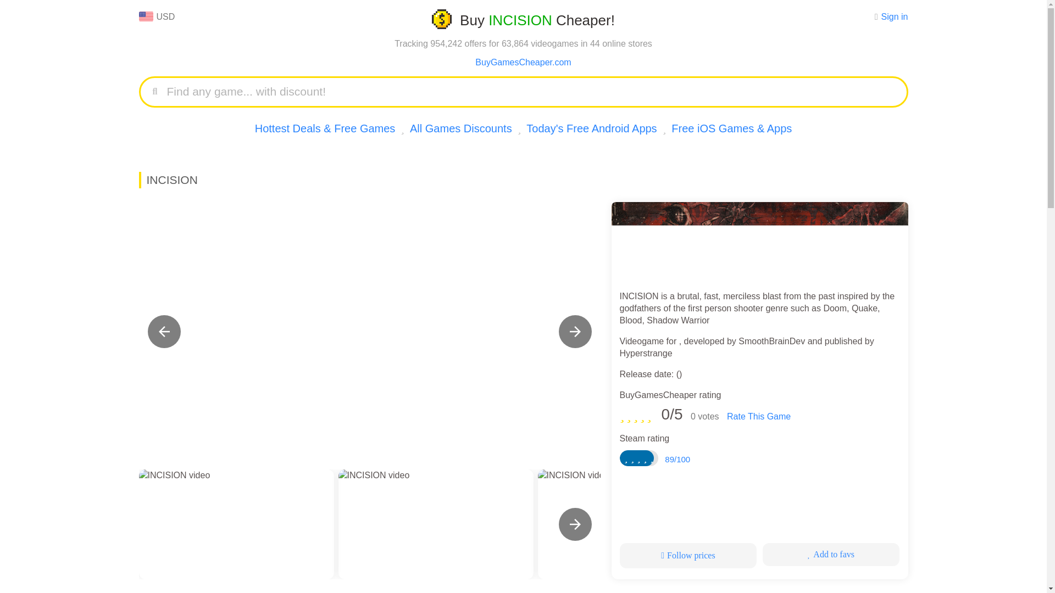  What do you see at coordinates (460, 128) in the screenshot?
I see `All Games Discounts` at bounding box center [460, 128].